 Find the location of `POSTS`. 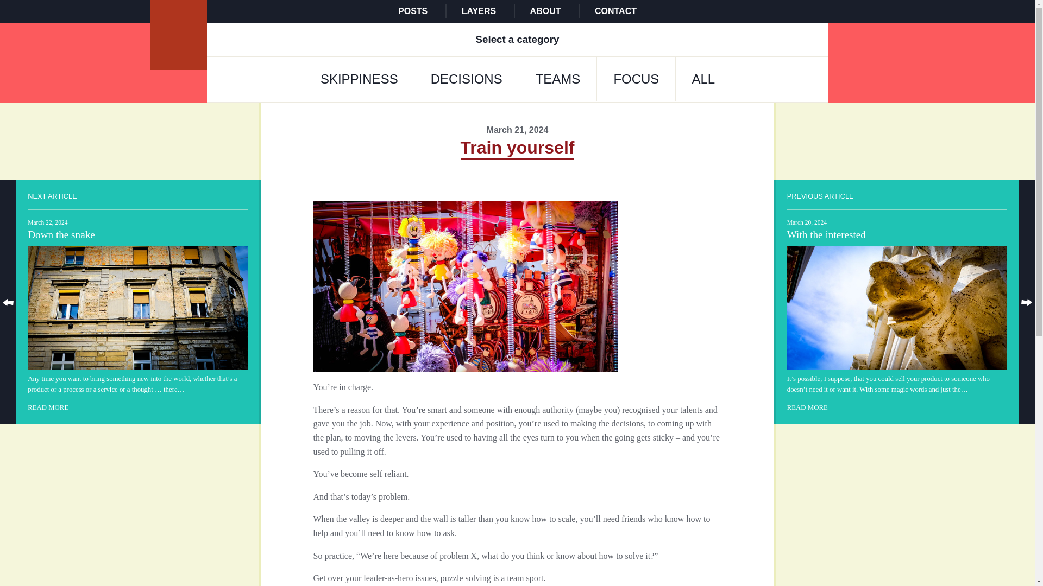

POSTS is located at coordinates (413, 11).